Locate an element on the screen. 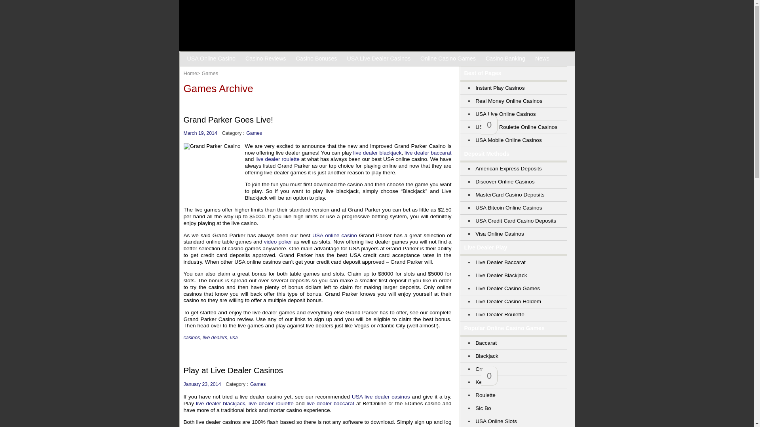  Home is located at coordinates (191, 74).